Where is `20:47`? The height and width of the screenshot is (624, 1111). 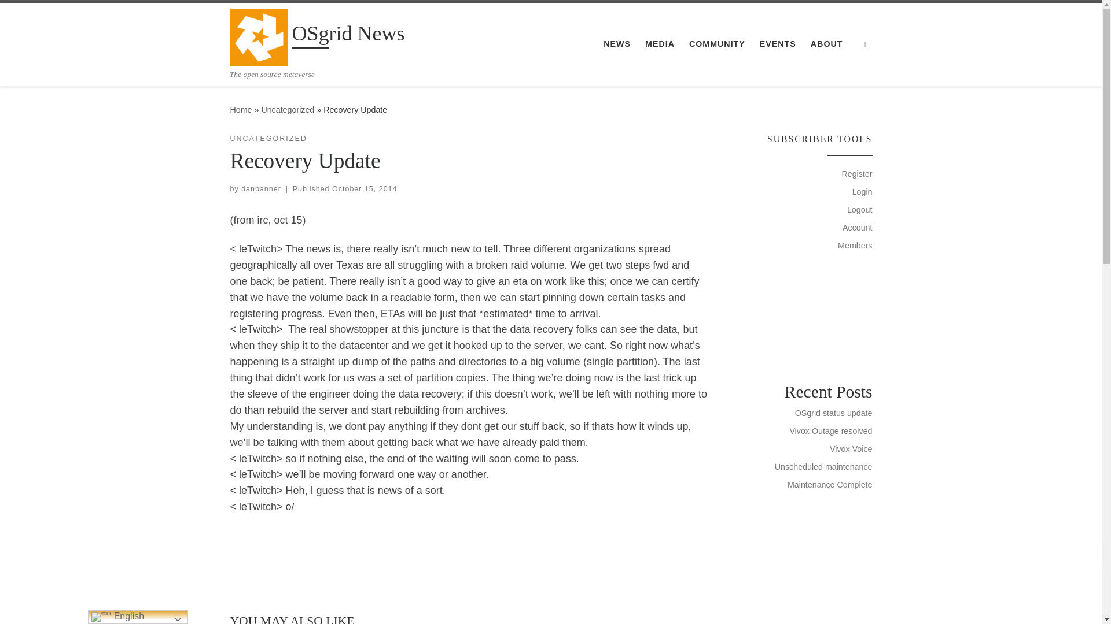
20:47 is located at coordinates (365, 188).